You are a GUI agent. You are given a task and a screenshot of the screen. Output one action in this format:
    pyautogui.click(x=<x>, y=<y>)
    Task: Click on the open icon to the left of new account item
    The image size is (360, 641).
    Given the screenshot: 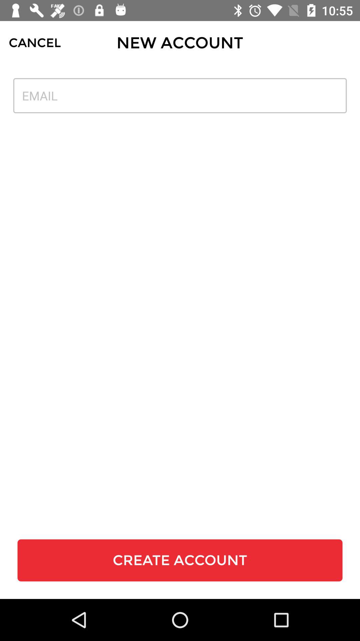 What is the action you would take?
    pyautogui.click(x=35, y=43)
    